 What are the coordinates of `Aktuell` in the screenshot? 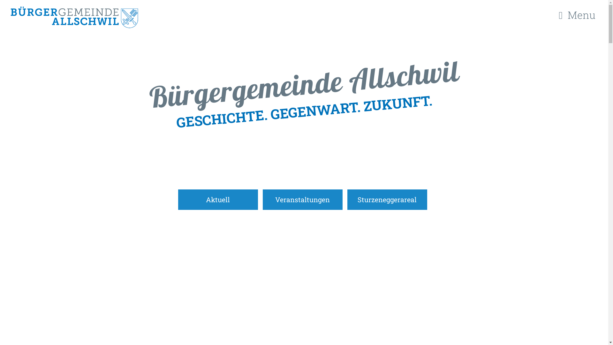 It's located at (218, 200).